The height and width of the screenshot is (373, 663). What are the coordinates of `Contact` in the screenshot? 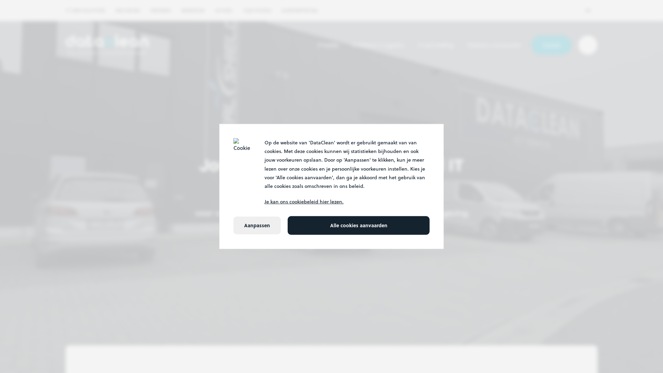 It's located at (551, 45).